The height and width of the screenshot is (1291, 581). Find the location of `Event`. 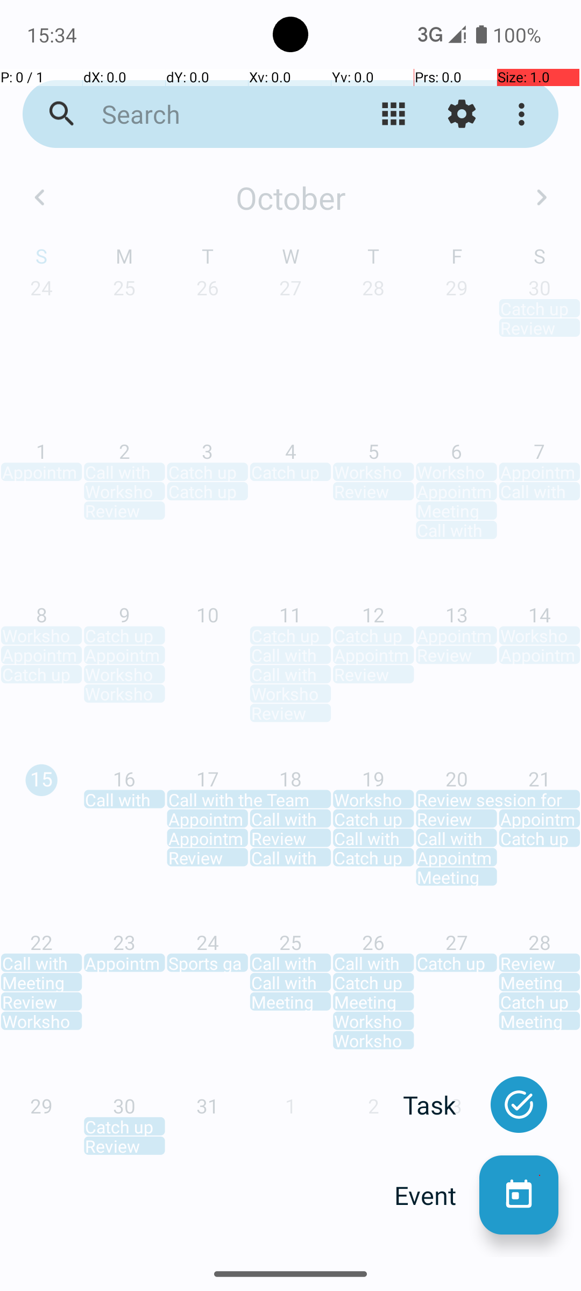

Event is located at coordinates (437, 1195).